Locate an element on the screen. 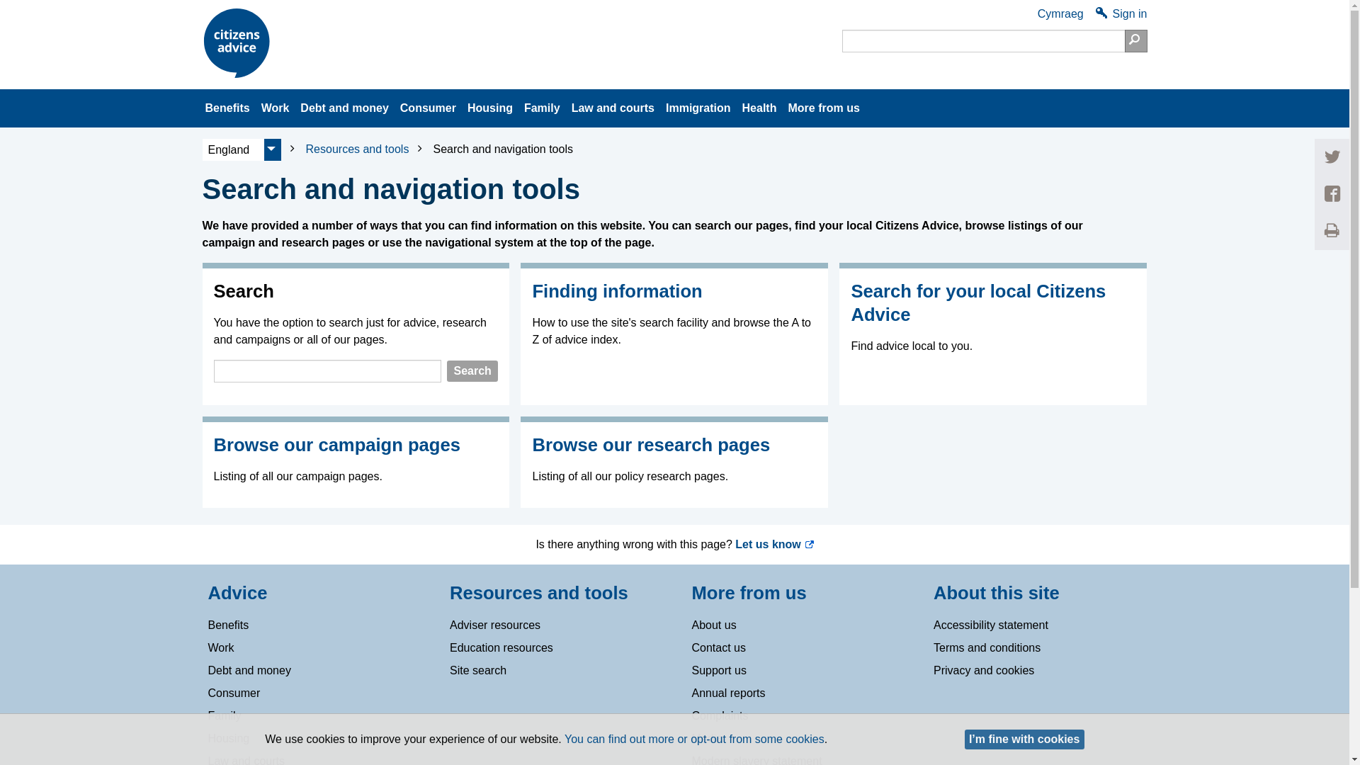 The height and width of the screenshot is (765, 1360). Skip to navigation is located at coordinates (195, 6).